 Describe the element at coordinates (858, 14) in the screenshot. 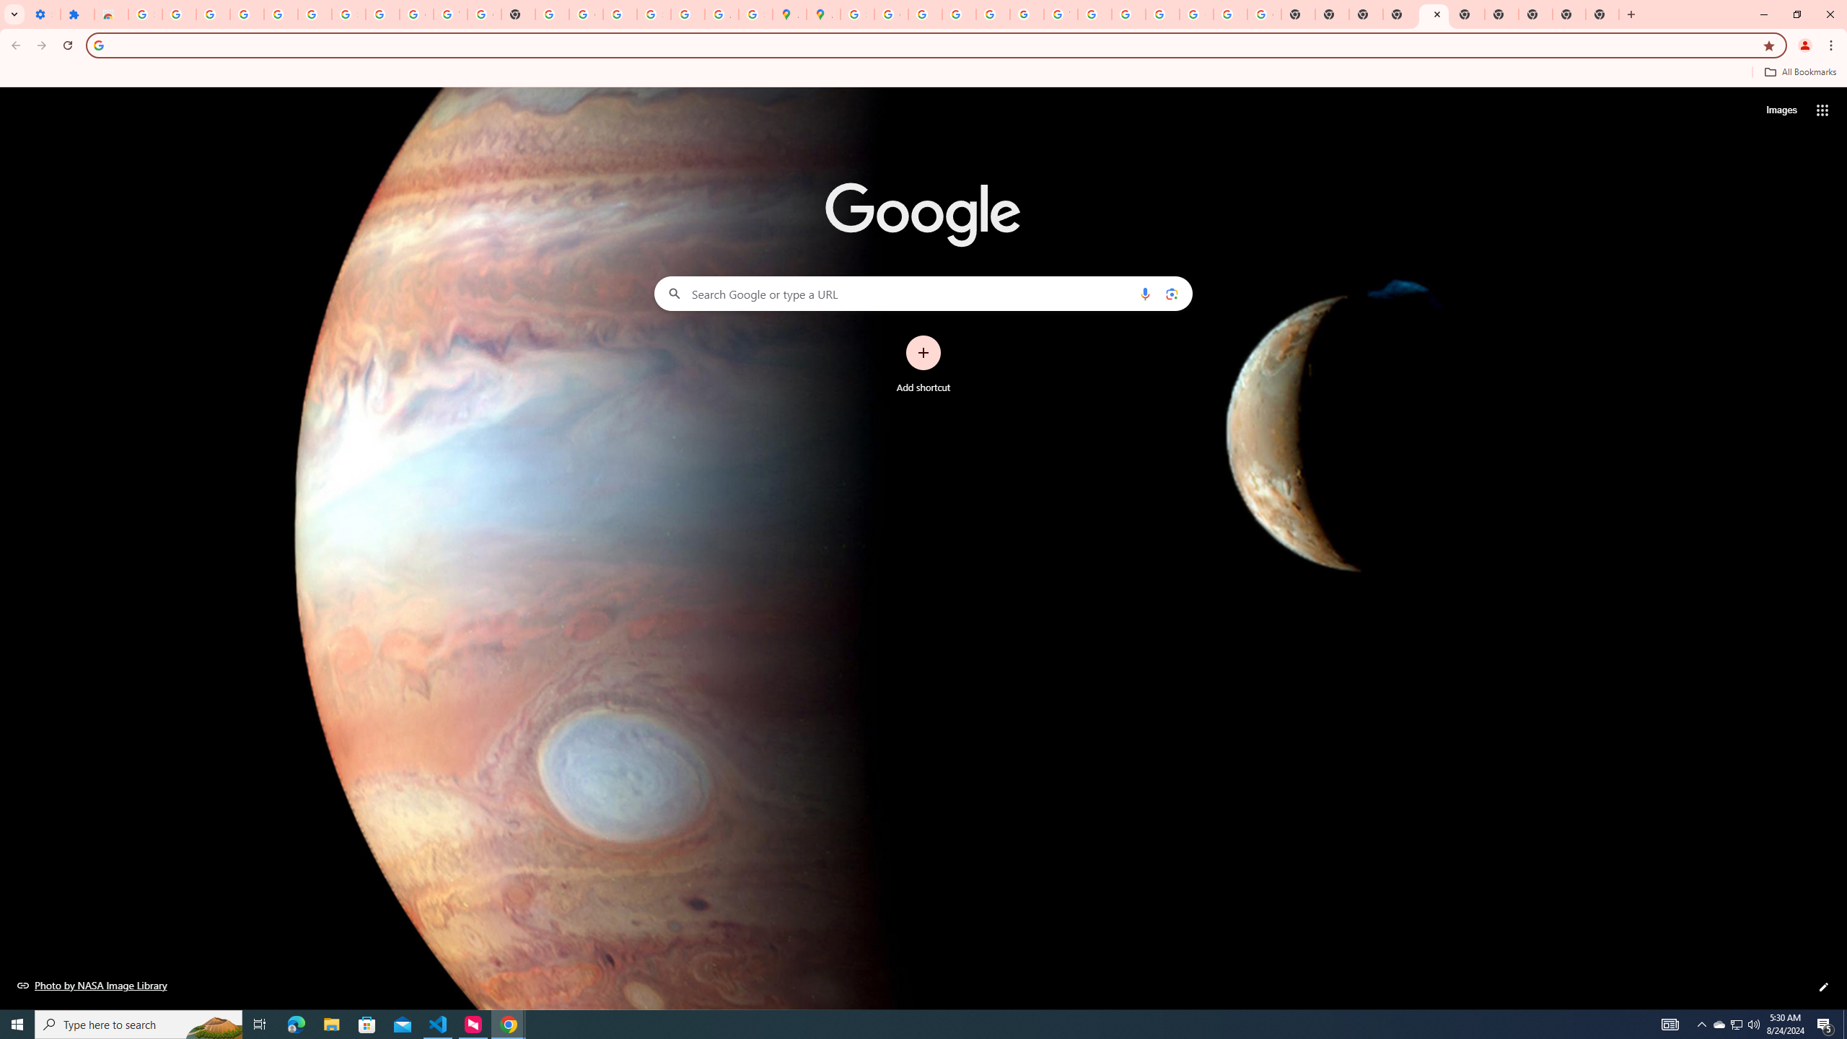

I see `Sign in - Google Accounts` at that location.